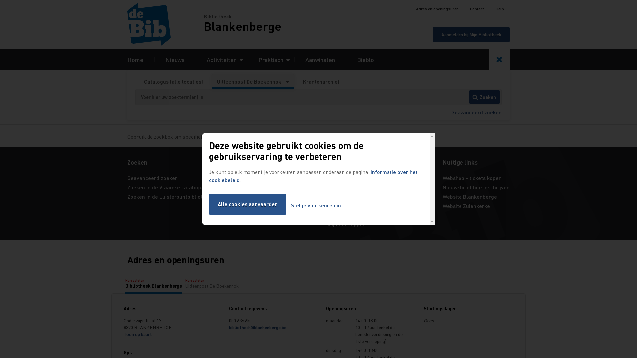 Image resolution: width=637 pixels, height=358 pixels. What do you see at coordinates (466, 206) in the screenshot?
I see `Website Zuienkerke` at bounding box center [466, 206].